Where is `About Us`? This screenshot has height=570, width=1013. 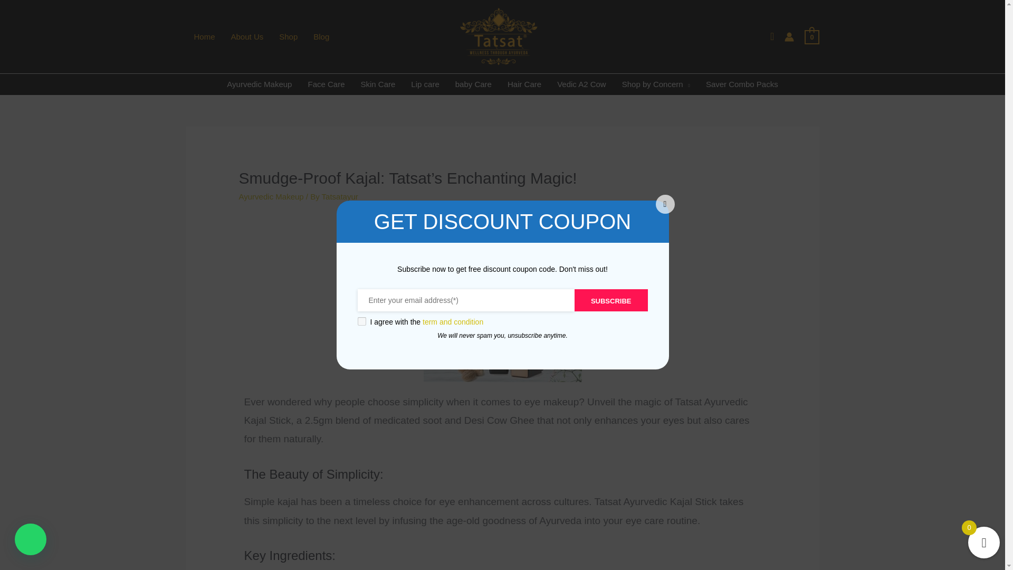 About Us is located at coordinates (247, 36).